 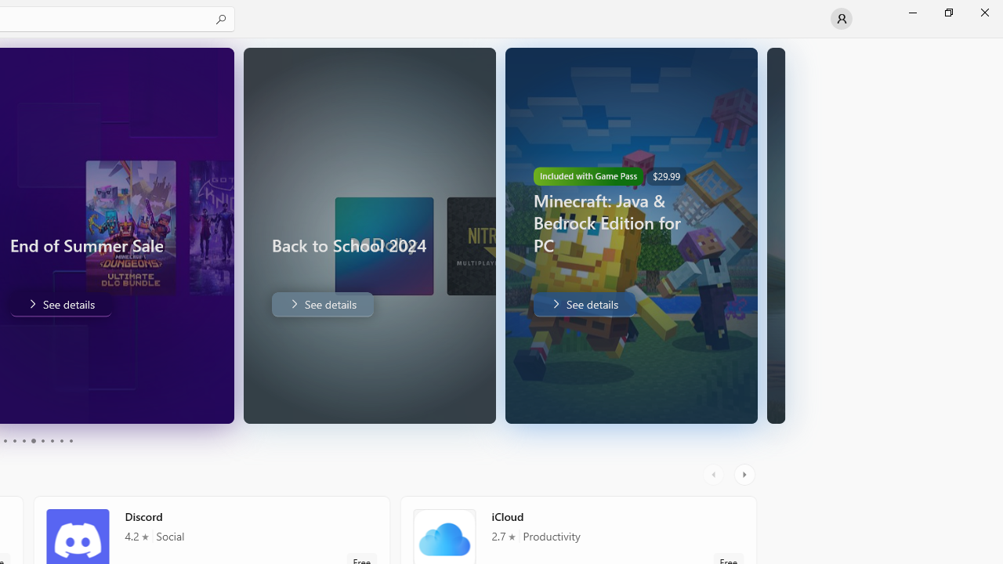 I want to click on Close Microsoft Store, so click(x=984, y=13).